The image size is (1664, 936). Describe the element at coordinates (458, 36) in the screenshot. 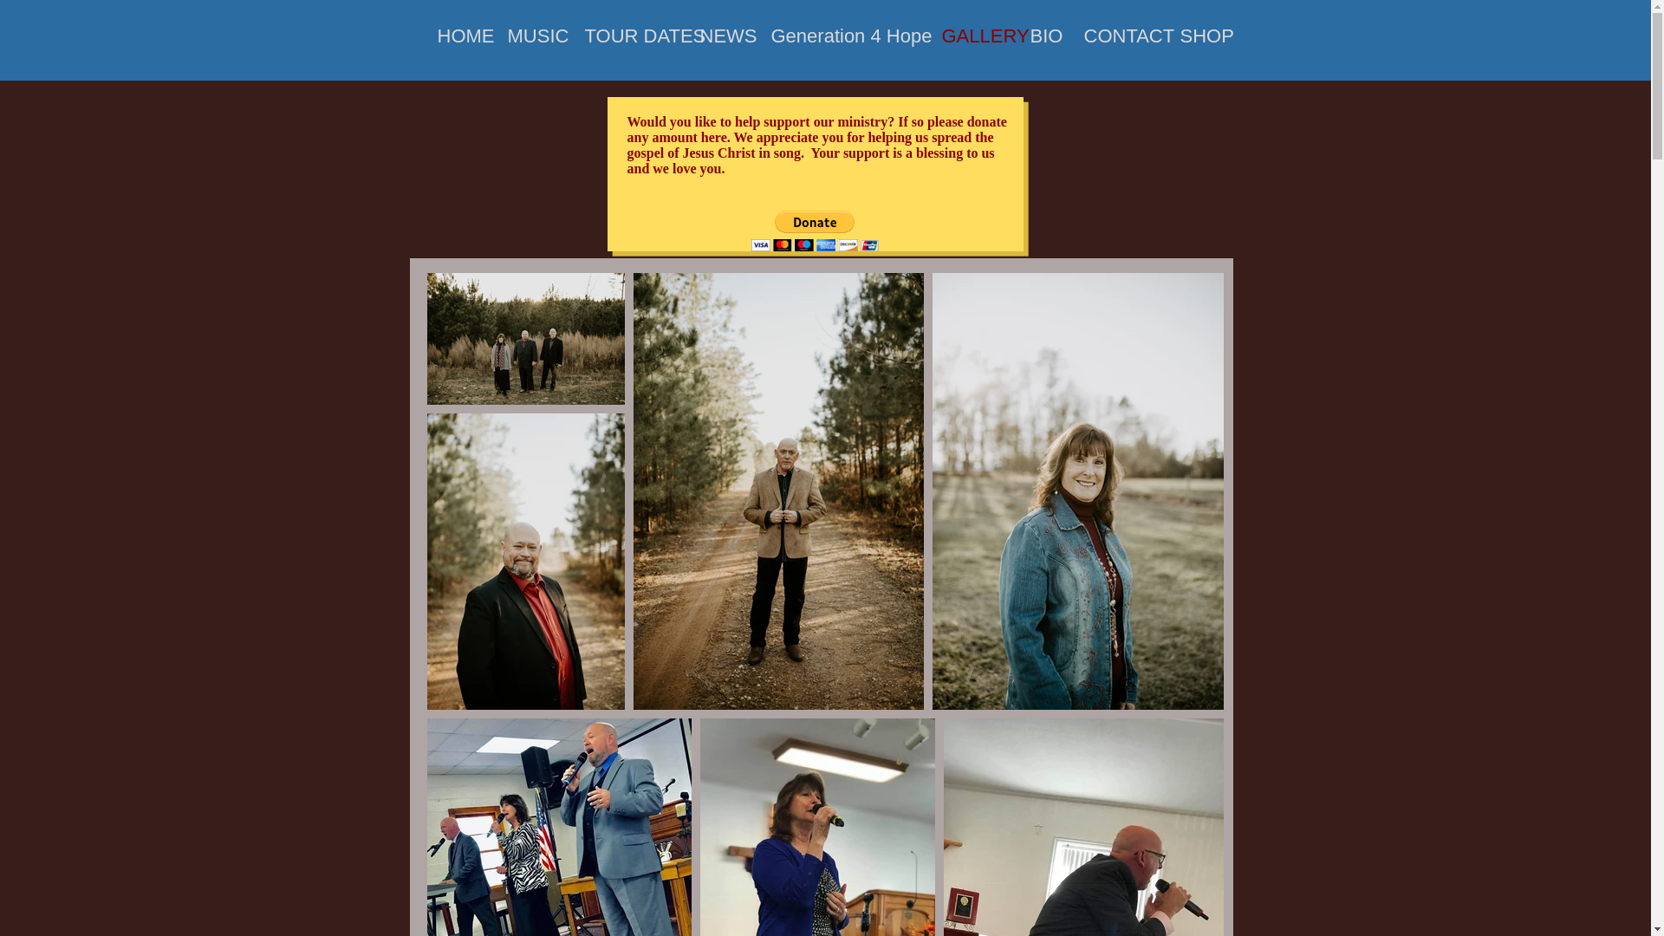

I see `HOME` at that location.